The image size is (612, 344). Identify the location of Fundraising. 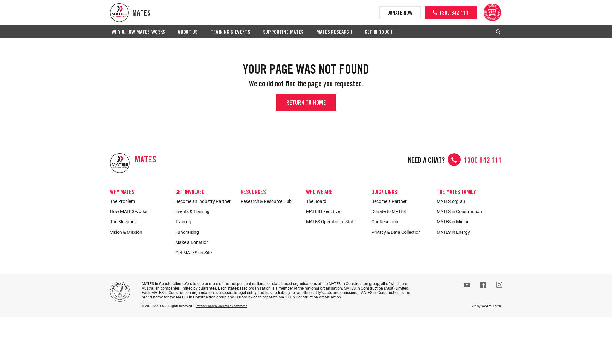
(205, 232).